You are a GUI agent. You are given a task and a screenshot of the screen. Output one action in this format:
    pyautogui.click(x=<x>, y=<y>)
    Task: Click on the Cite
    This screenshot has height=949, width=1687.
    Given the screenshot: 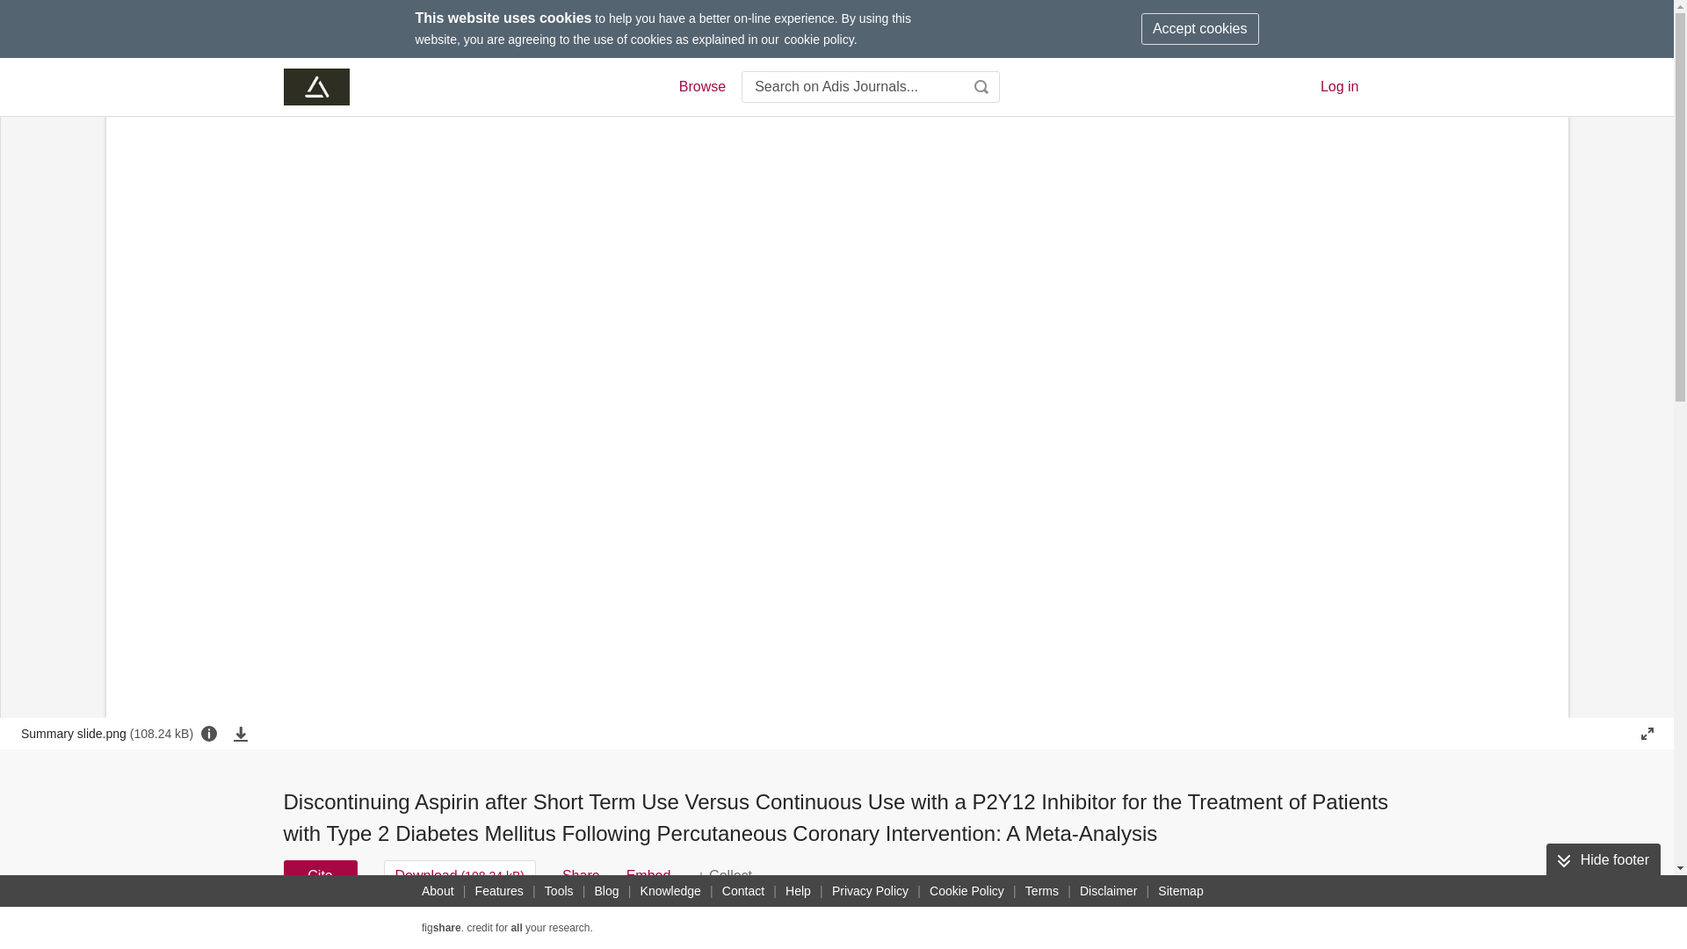 What is the action you would take?
    pyautogui.click(x=320, y=875)
    